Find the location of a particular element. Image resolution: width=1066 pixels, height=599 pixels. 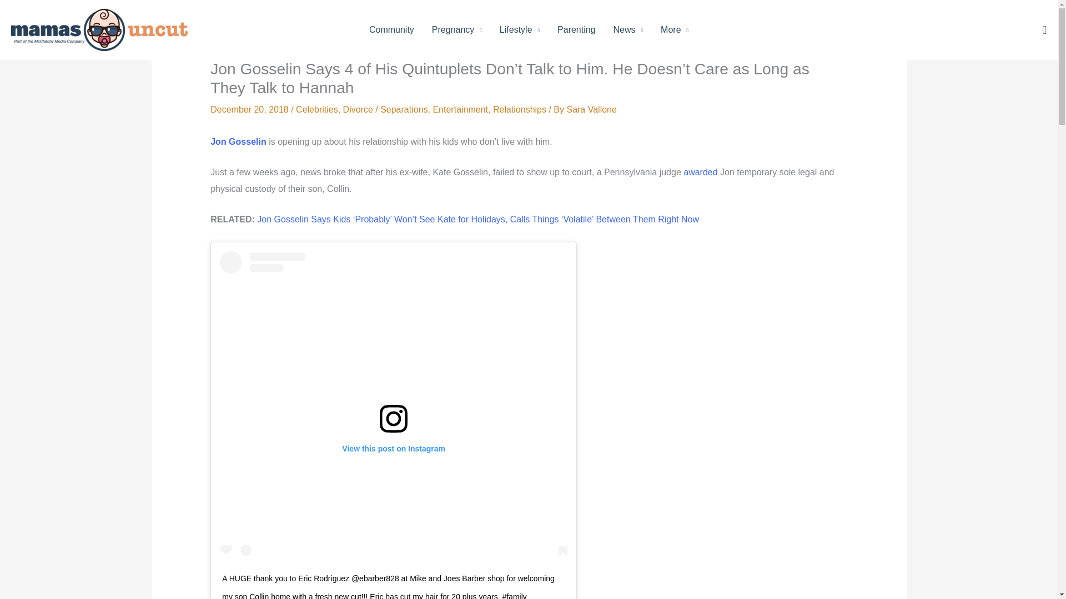

More is located at coordinates (674, 30).